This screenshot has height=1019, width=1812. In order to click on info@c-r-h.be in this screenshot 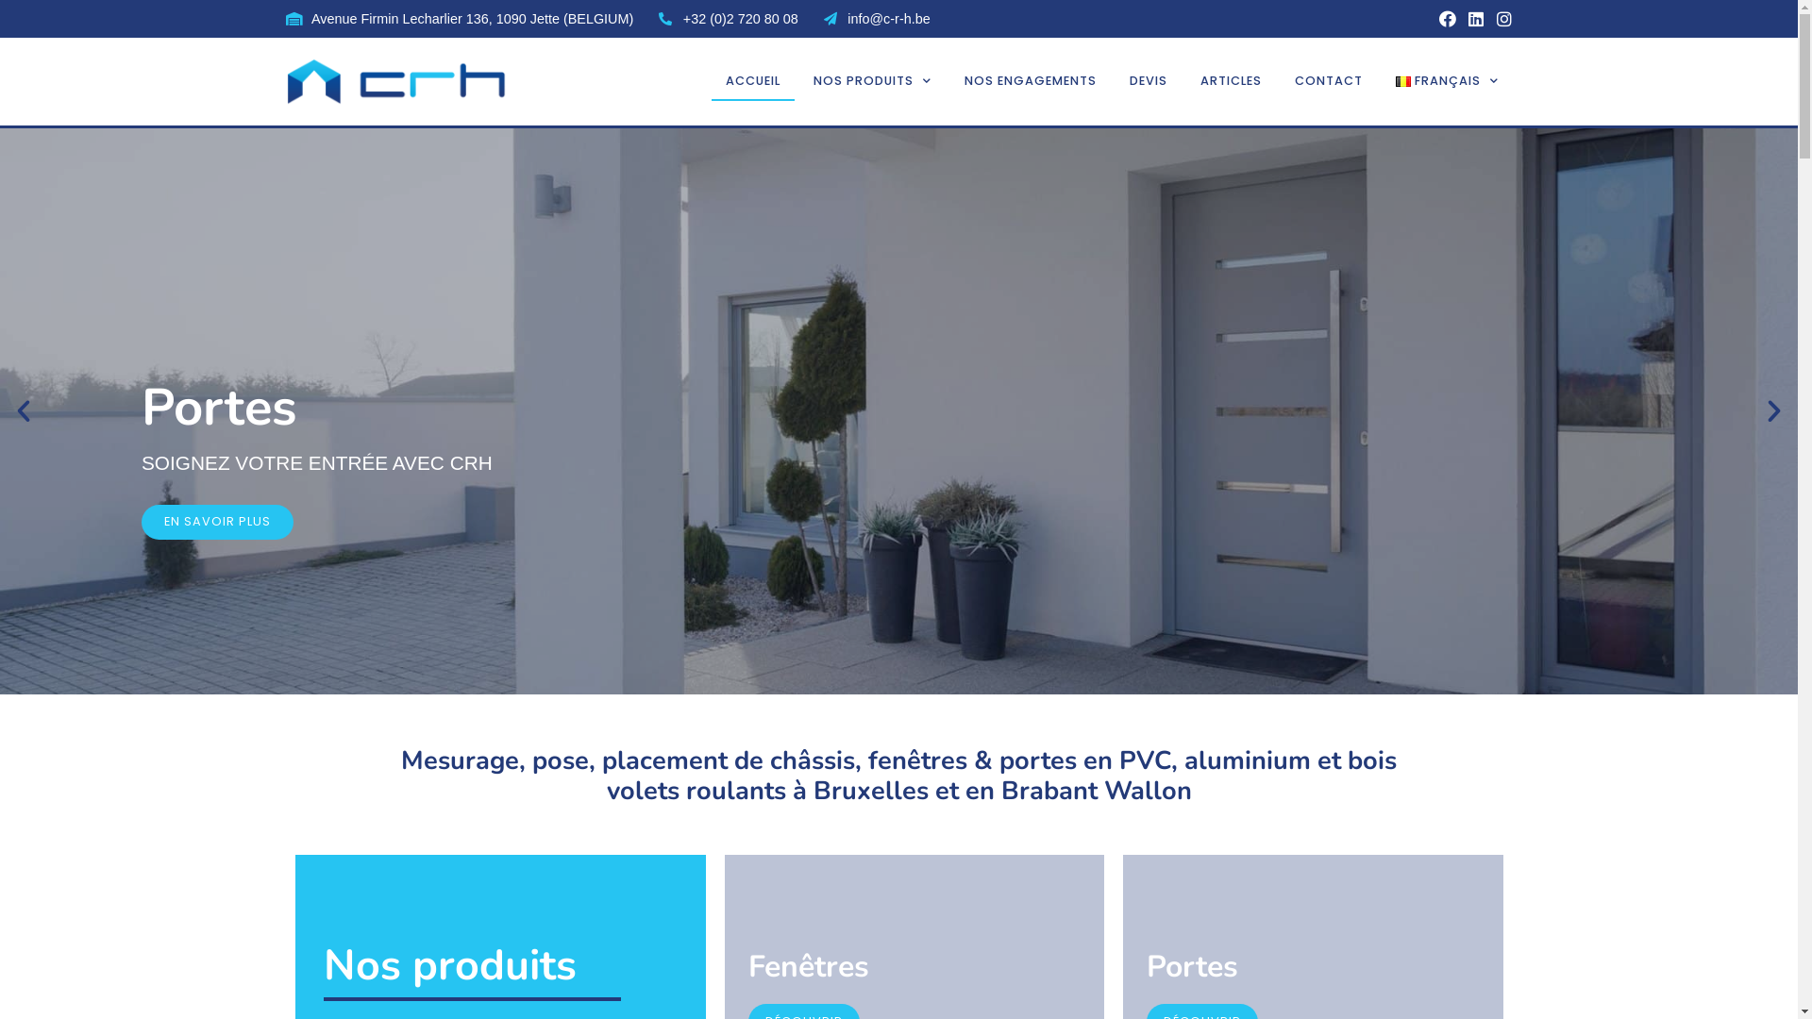, I will do `click(876, 19)`.